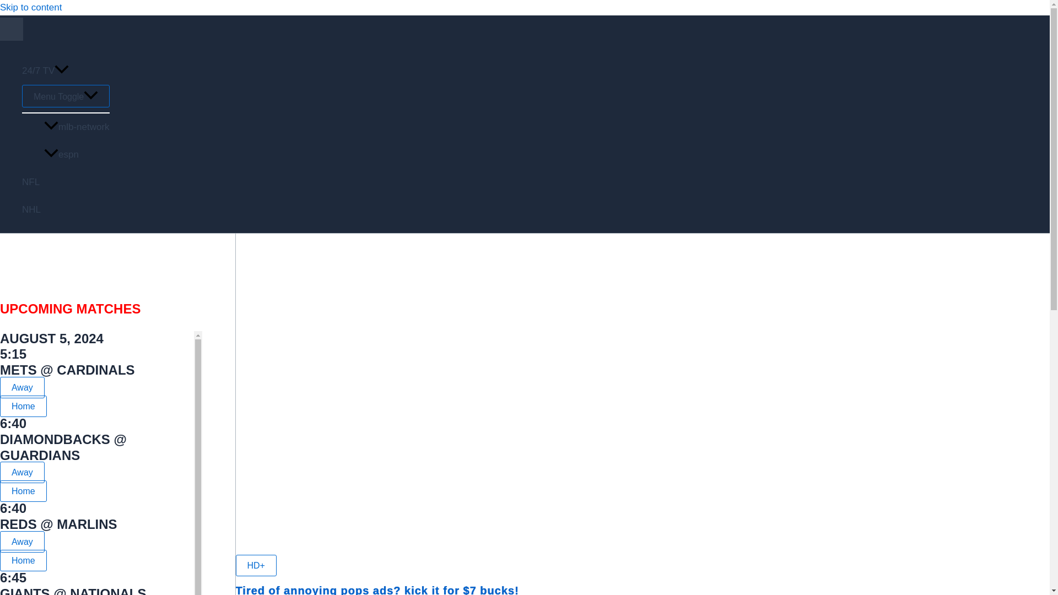 The image size is (1058, 595). Describe the element at coordinates (31, 7) in the screenshot. I see `Skip to content` at that location.